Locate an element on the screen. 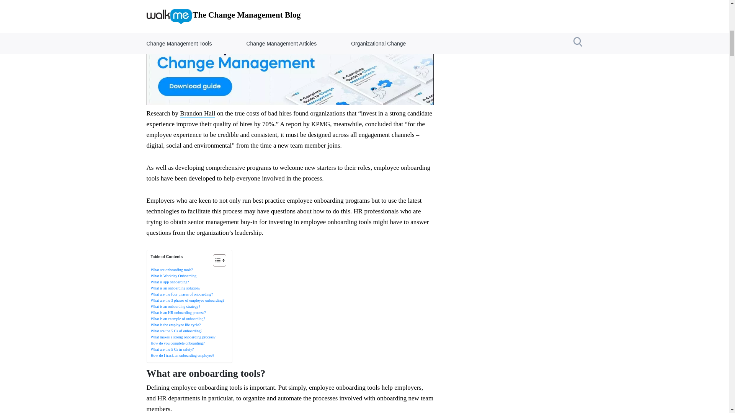 Image resolution: width=735 pixels, height=413 pixels. What makes a strong onboarding process? is located at coordinates (183, 337).